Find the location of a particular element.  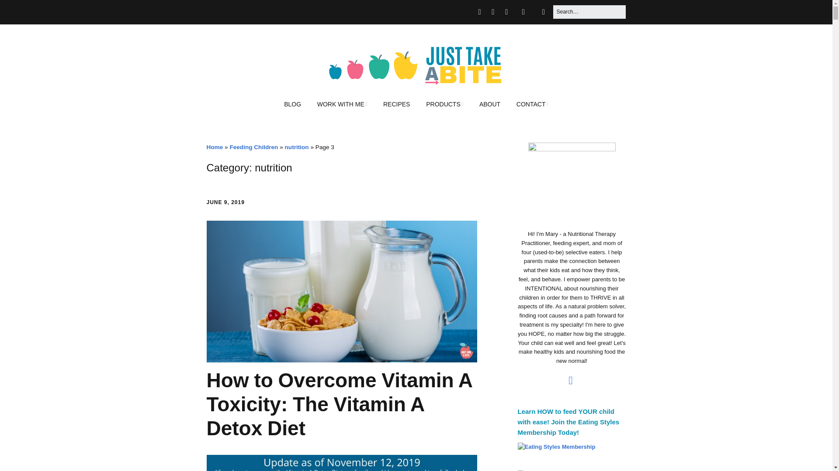

nutrition is located at coordinates (297, 147).